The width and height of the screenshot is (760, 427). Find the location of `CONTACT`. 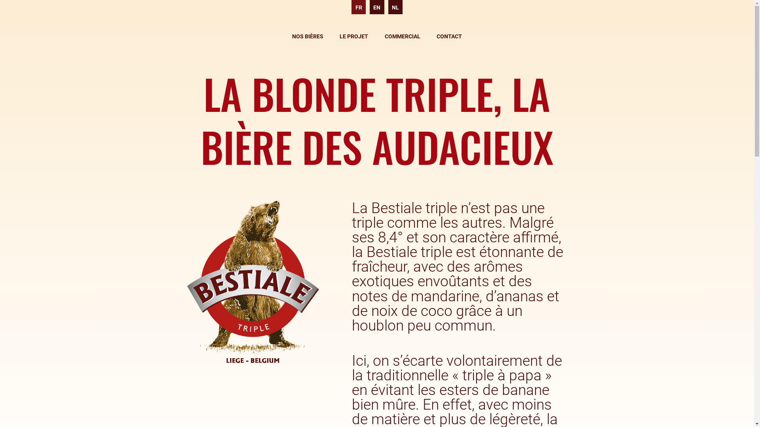

CONTACT is located at coordinates (449, 36).